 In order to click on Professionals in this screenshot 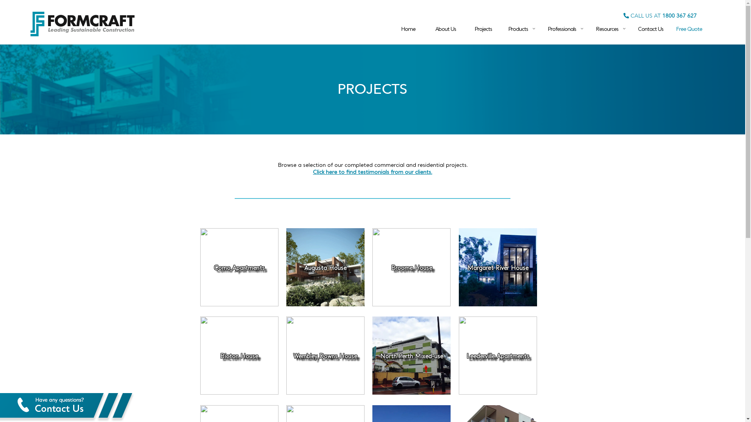, I will do `click(562, 24)`.